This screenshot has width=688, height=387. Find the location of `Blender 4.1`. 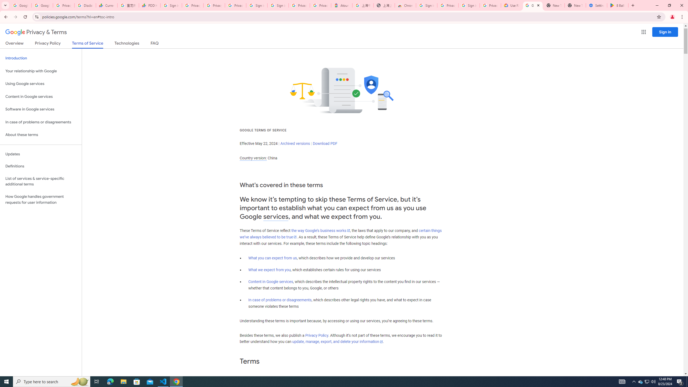

Blender 4.1 is located at coordinates (77, 84).